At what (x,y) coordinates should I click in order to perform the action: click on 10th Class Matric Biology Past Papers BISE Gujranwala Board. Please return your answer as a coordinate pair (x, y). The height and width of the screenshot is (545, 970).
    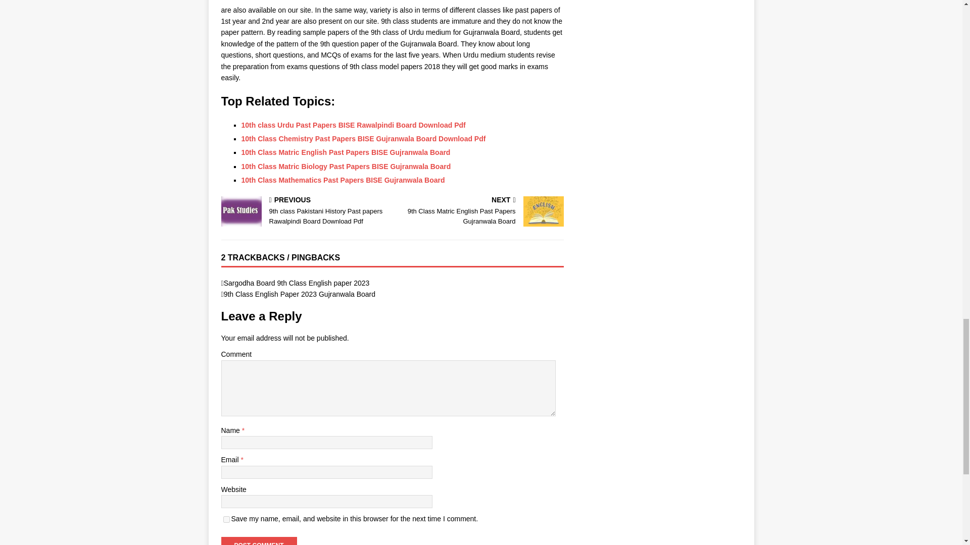
    Looking at the image, I should click on (346, 167).